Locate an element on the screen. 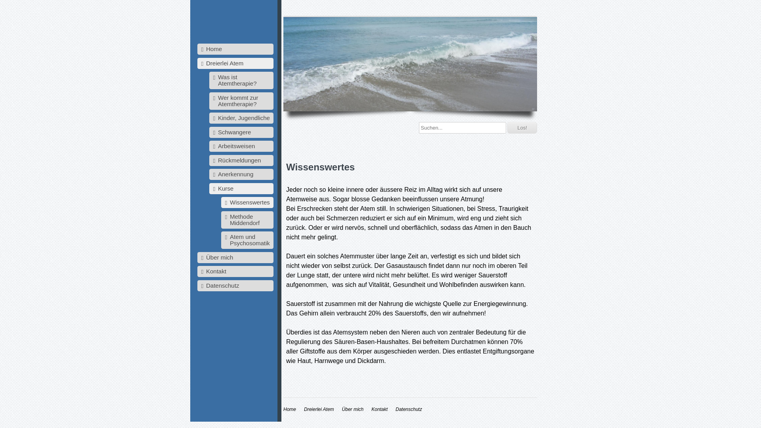 This screenshot has height=428, width=761. Dreierlei Atem is located at coordinates (235, 63).